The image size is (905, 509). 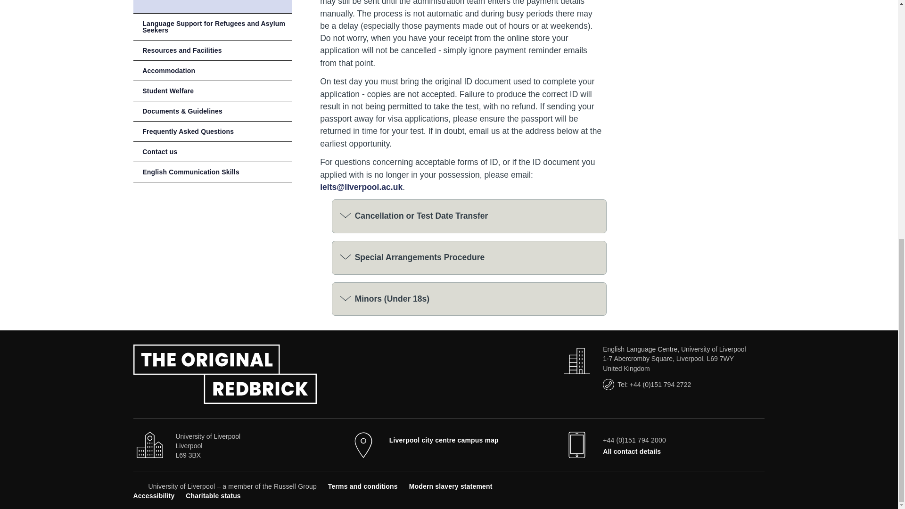 What do you see at coordinates (728, 485) in the screenshot?
I see `youtube` at bounding box center [728, 485].